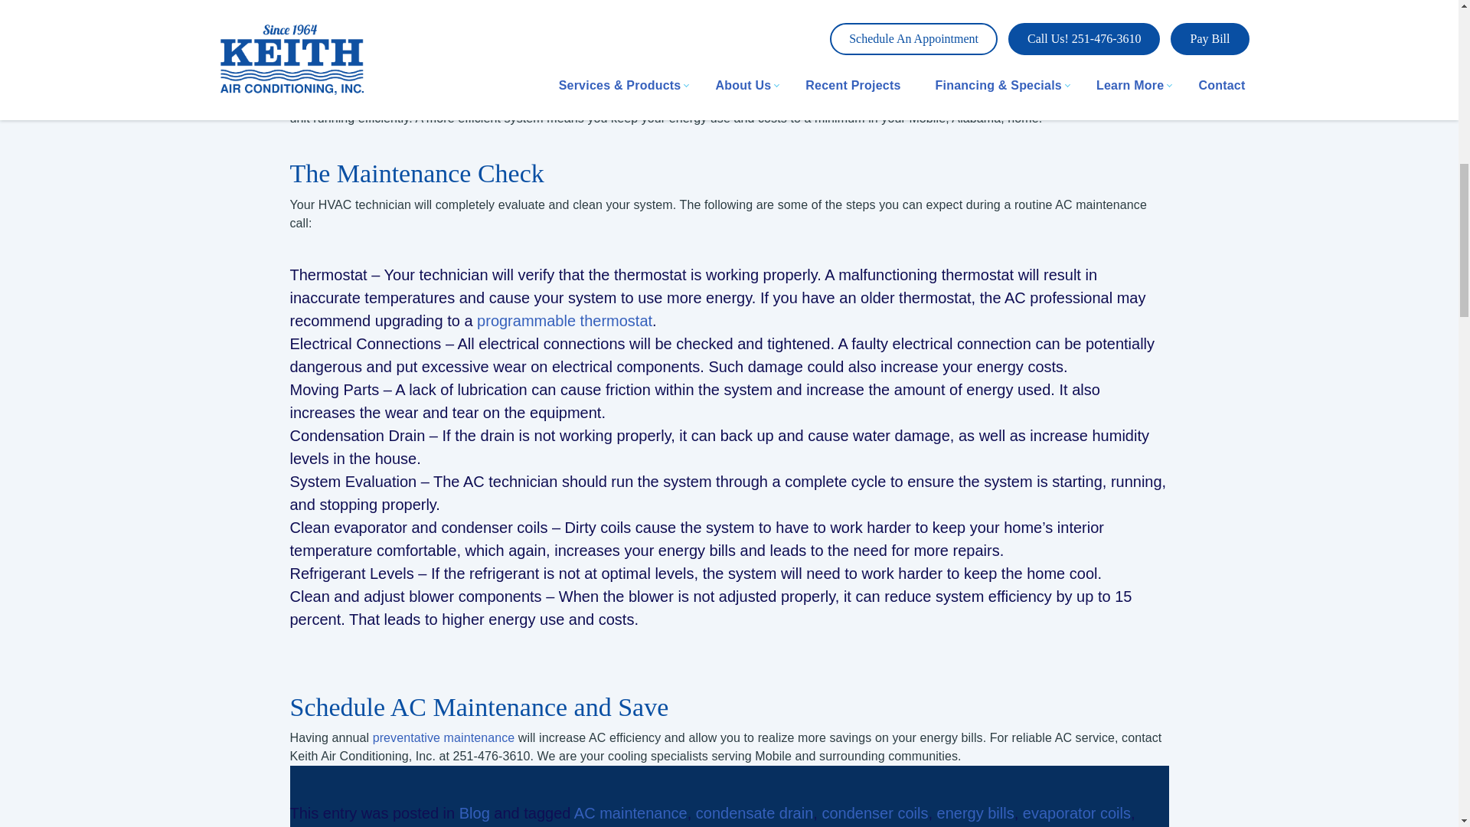  What do you see at coordinates (975, 813) in the screenshot?
I see `energy bills` at bounding box center [975, 813].